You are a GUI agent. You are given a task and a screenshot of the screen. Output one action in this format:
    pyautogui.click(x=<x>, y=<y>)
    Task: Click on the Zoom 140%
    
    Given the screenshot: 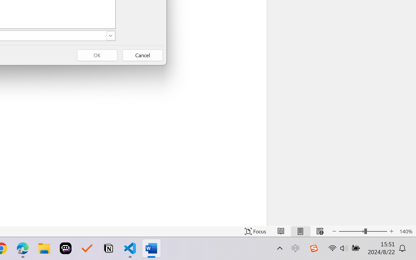 What is the action you would take?
    pyautogui.click(x=406, y=231)
    